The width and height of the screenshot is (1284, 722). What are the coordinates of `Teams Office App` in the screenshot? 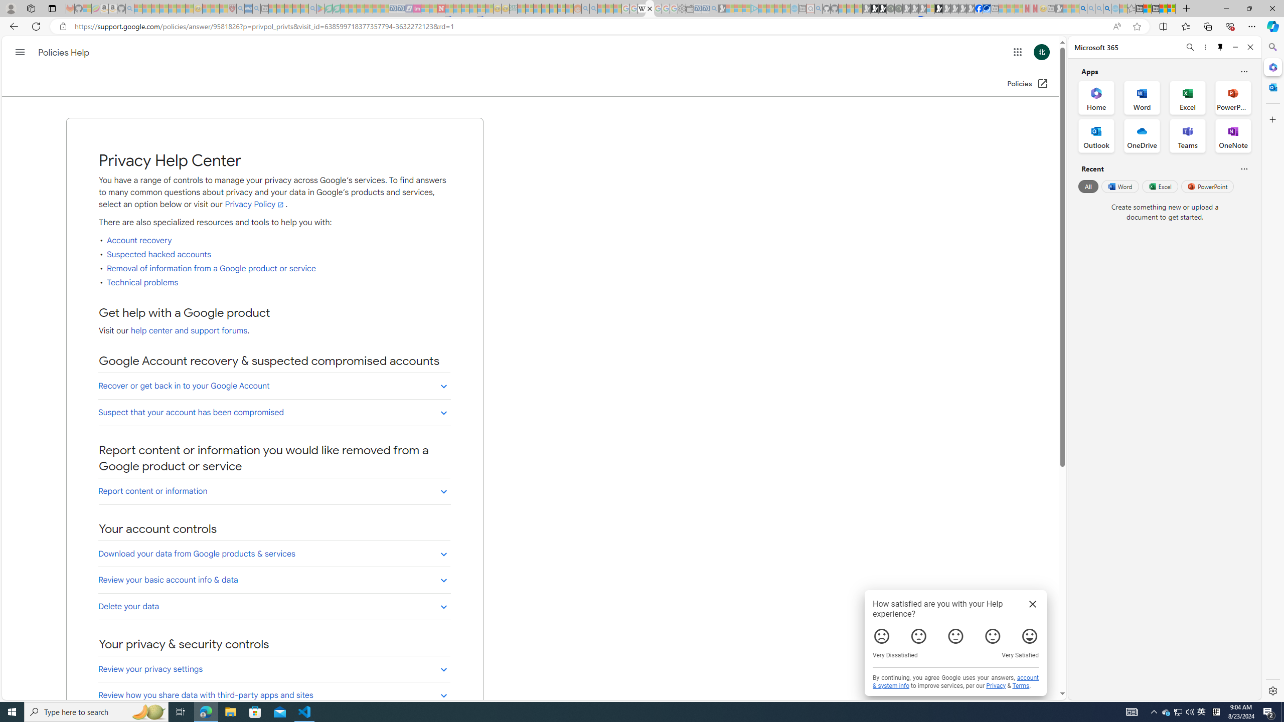 It's located at (1188, 136).